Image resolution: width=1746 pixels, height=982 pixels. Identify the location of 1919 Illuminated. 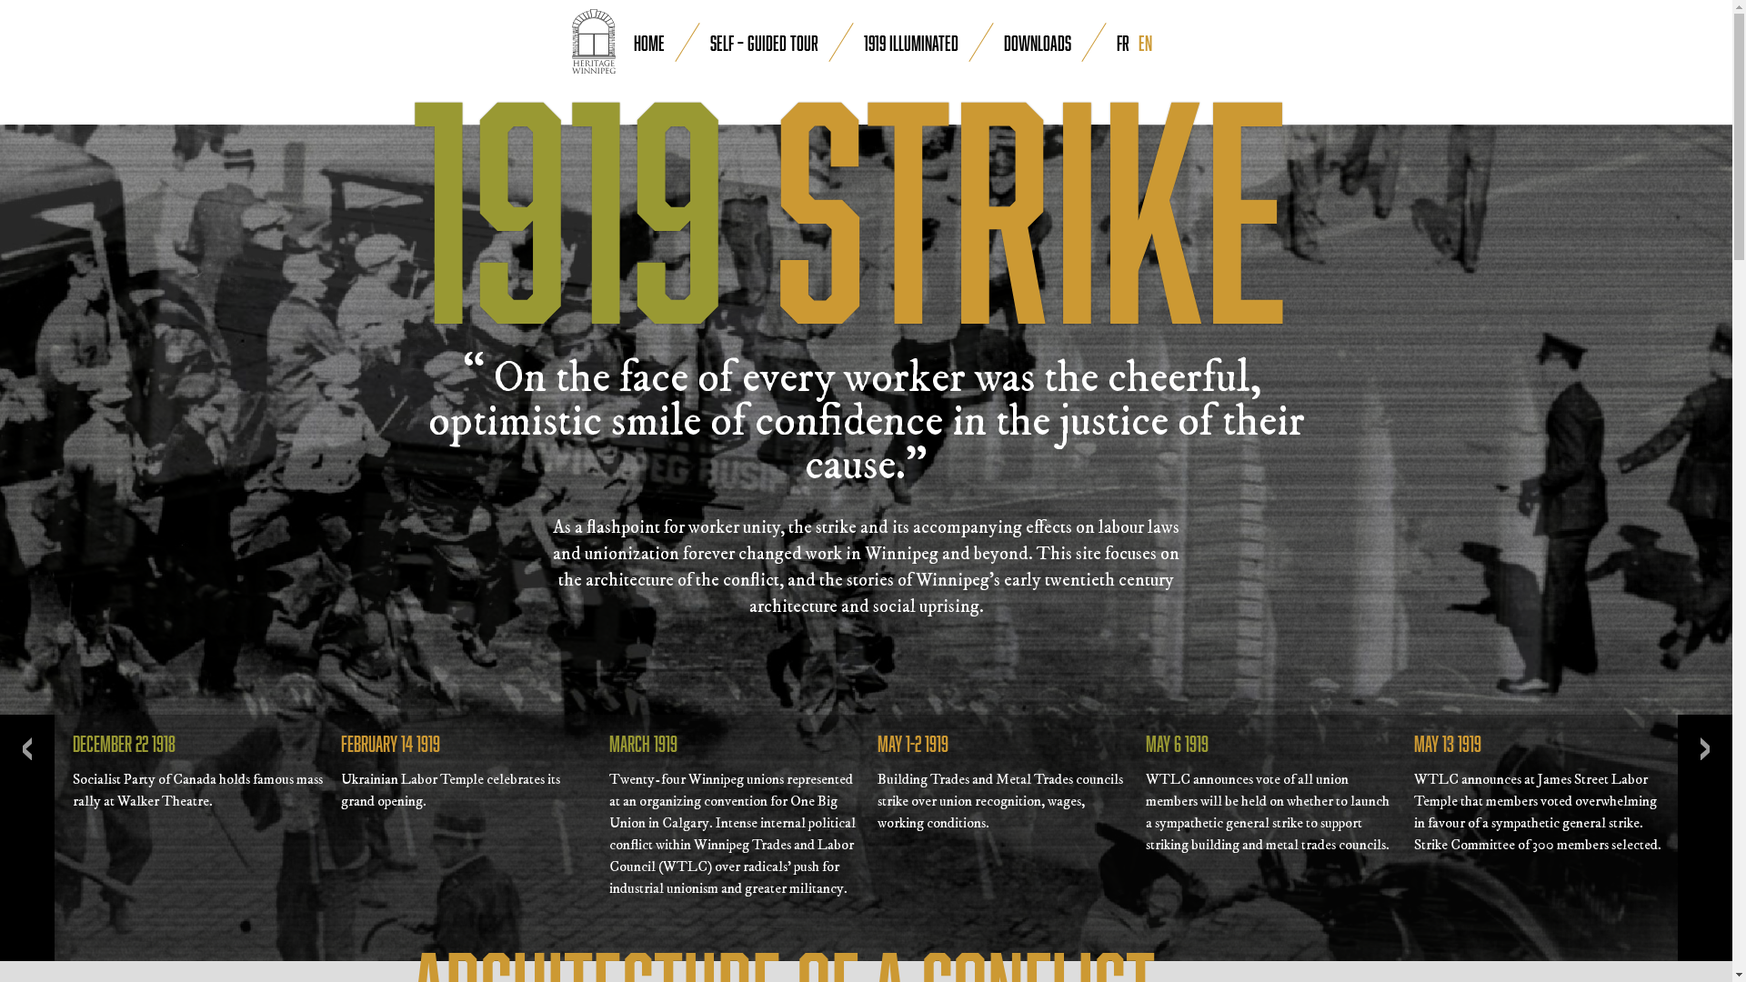
(911, 43).